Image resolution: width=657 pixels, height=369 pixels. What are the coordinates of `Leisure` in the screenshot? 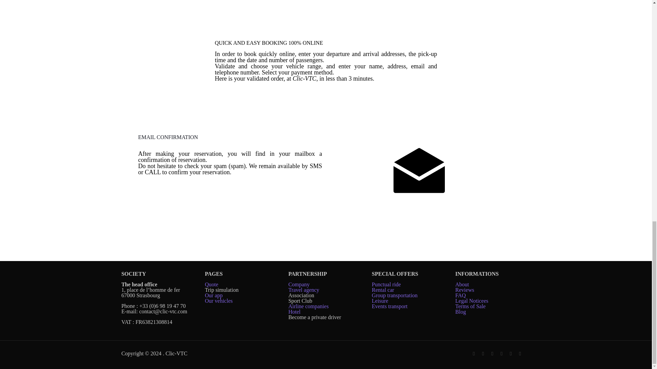 It's located at (380, 301).